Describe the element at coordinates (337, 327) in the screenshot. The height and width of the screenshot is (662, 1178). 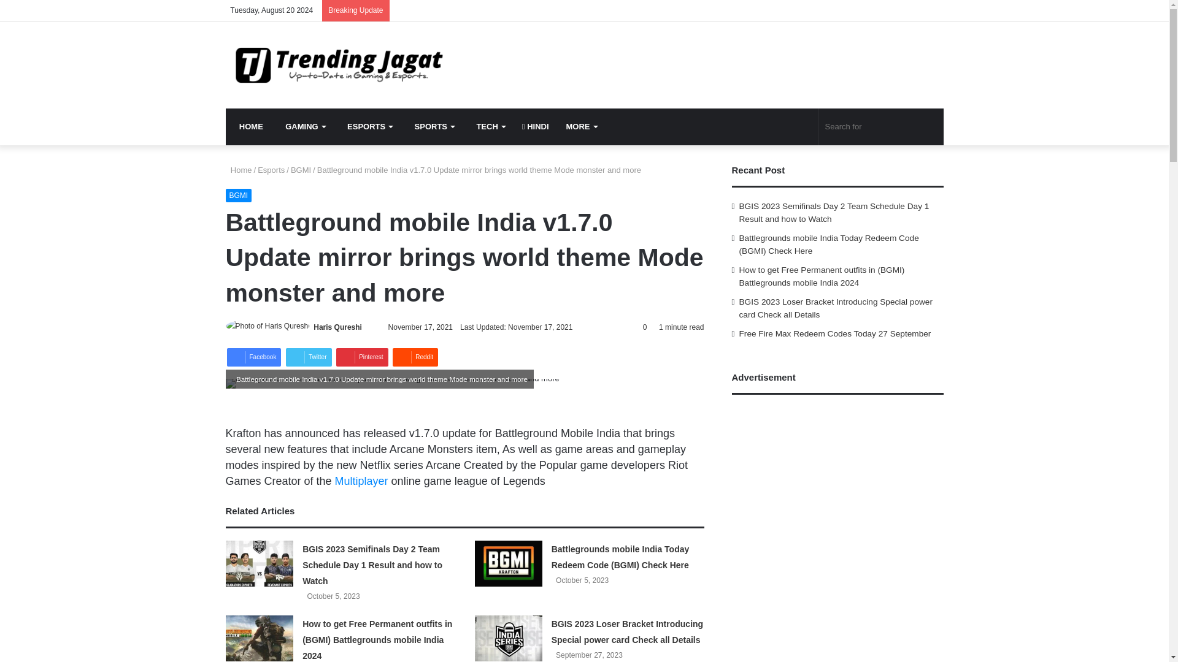
I see `Haris Qureshi` at that location.